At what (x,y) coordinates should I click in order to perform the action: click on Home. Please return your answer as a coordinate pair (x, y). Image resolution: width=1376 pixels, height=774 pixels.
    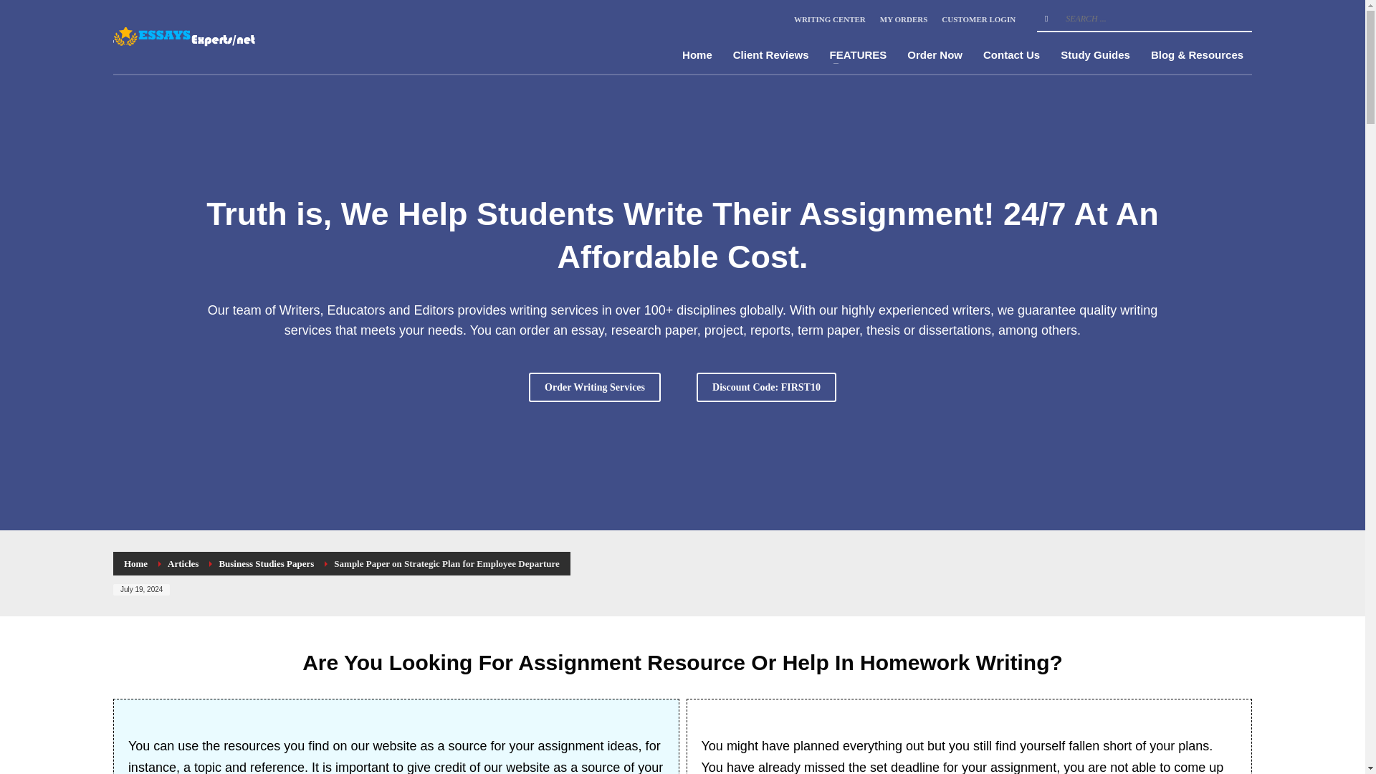
    Looking at the image, I should click on (135, 563).